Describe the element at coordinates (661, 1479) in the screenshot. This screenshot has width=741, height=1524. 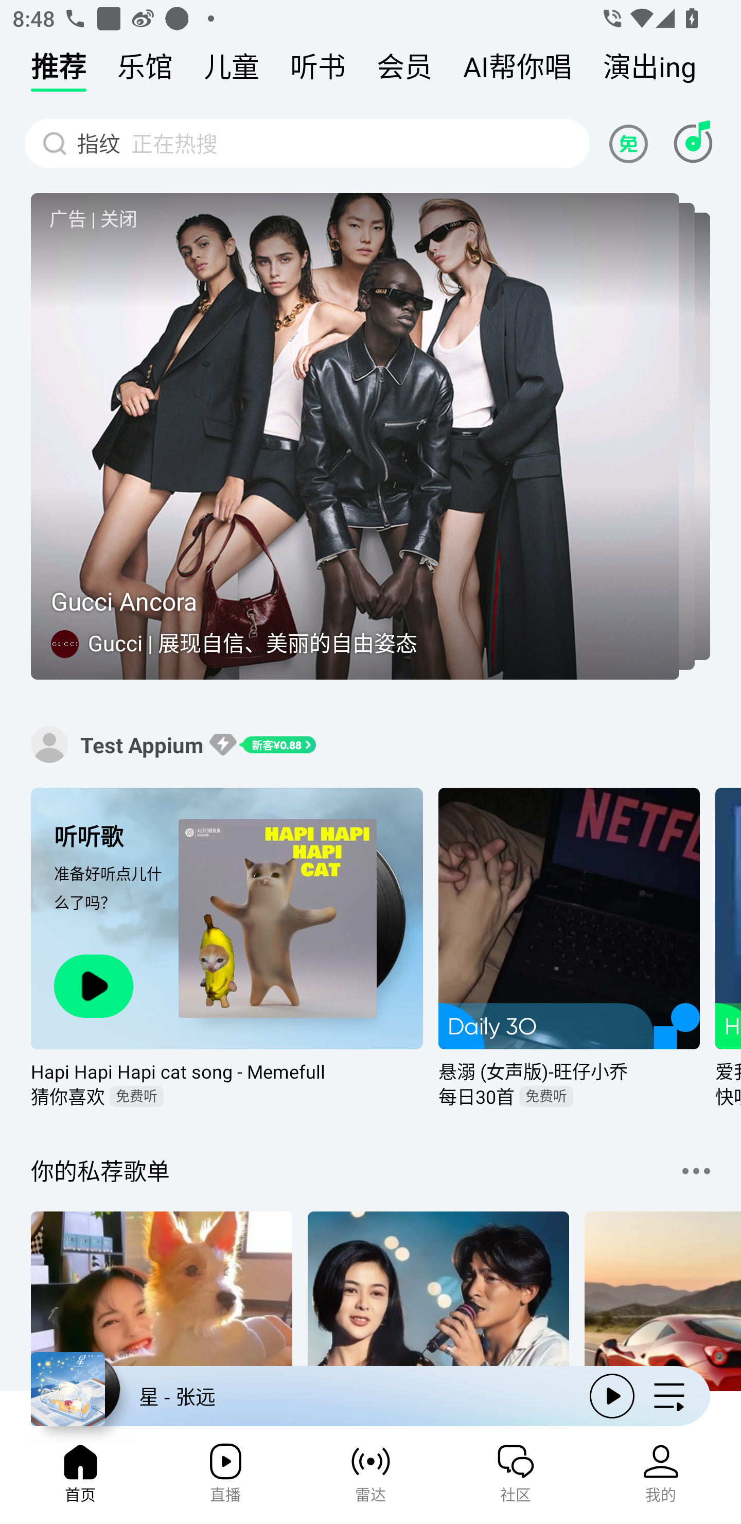
I see `我的` at that location.